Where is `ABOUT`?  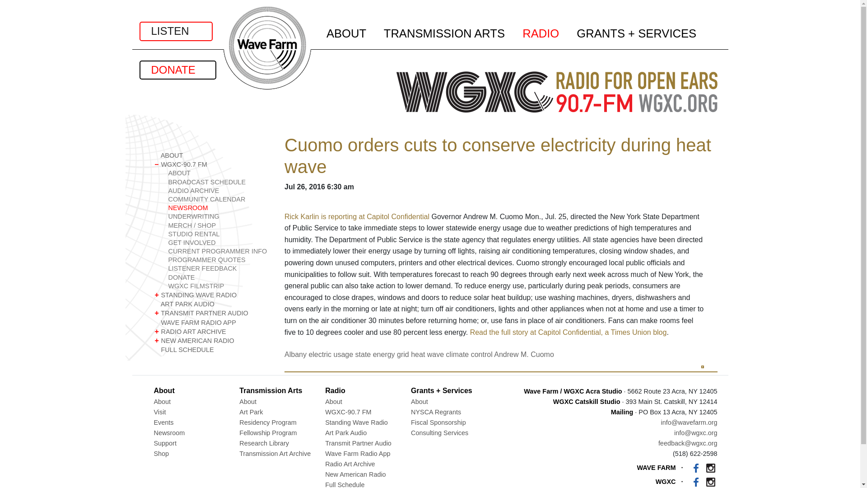
ABOUT is located at coordinates (219, 173).